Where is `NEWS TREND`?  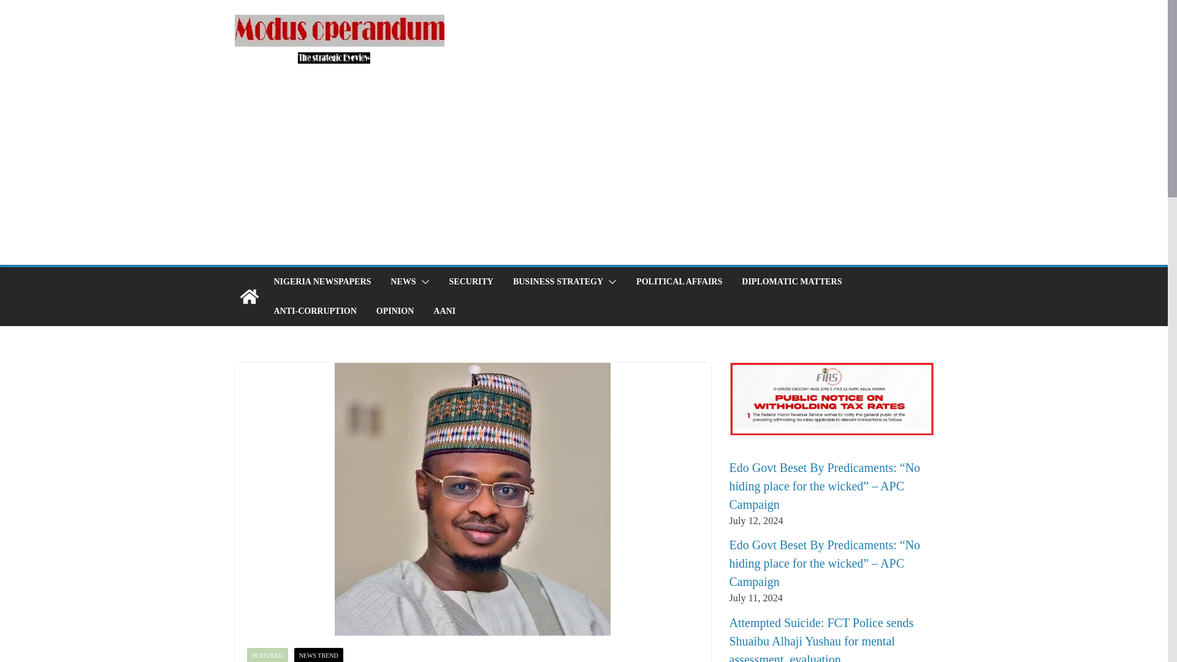
NEWS TREND is located at coordinates (319, 655).